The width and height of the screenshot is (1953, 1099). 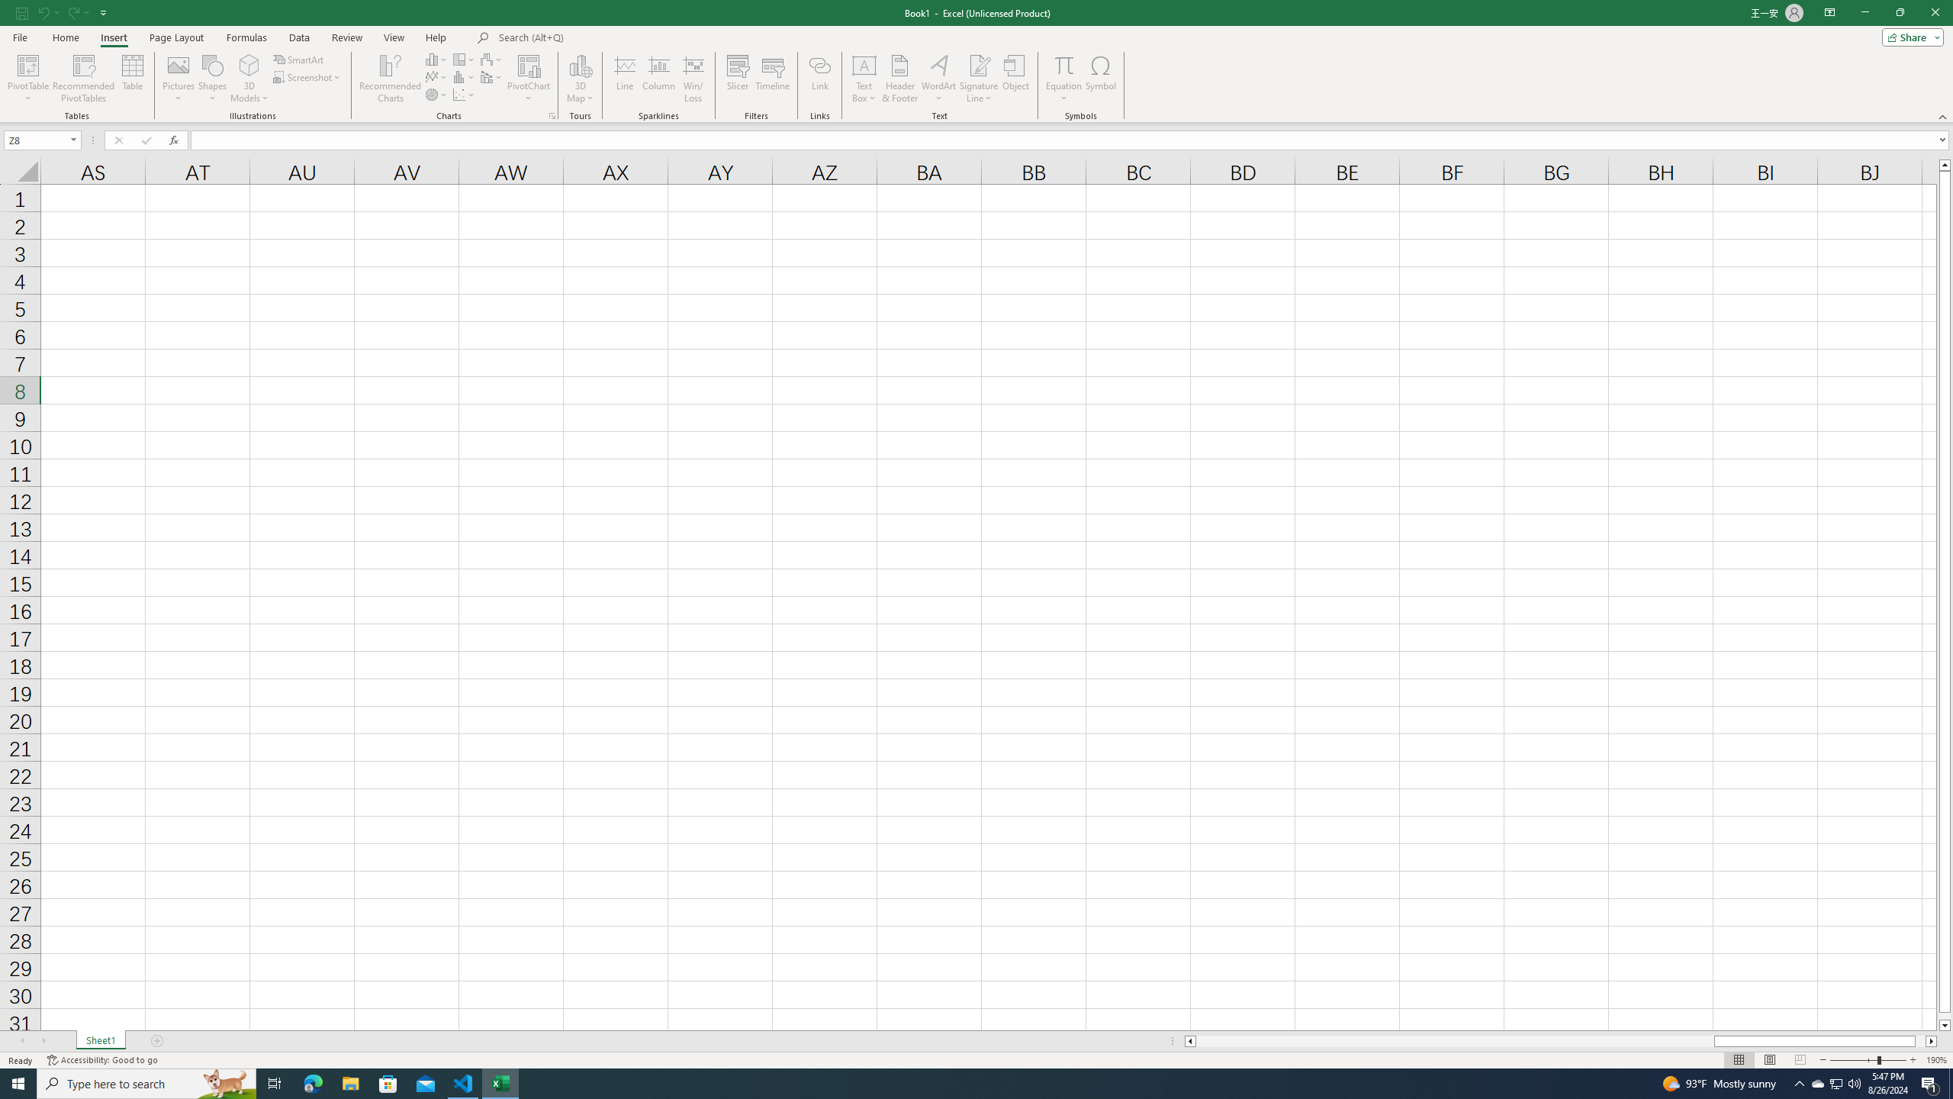 What do you see at coordinates (249, 79) in the screenshot?
I see `3D Models` at bounding box center [249, 79].